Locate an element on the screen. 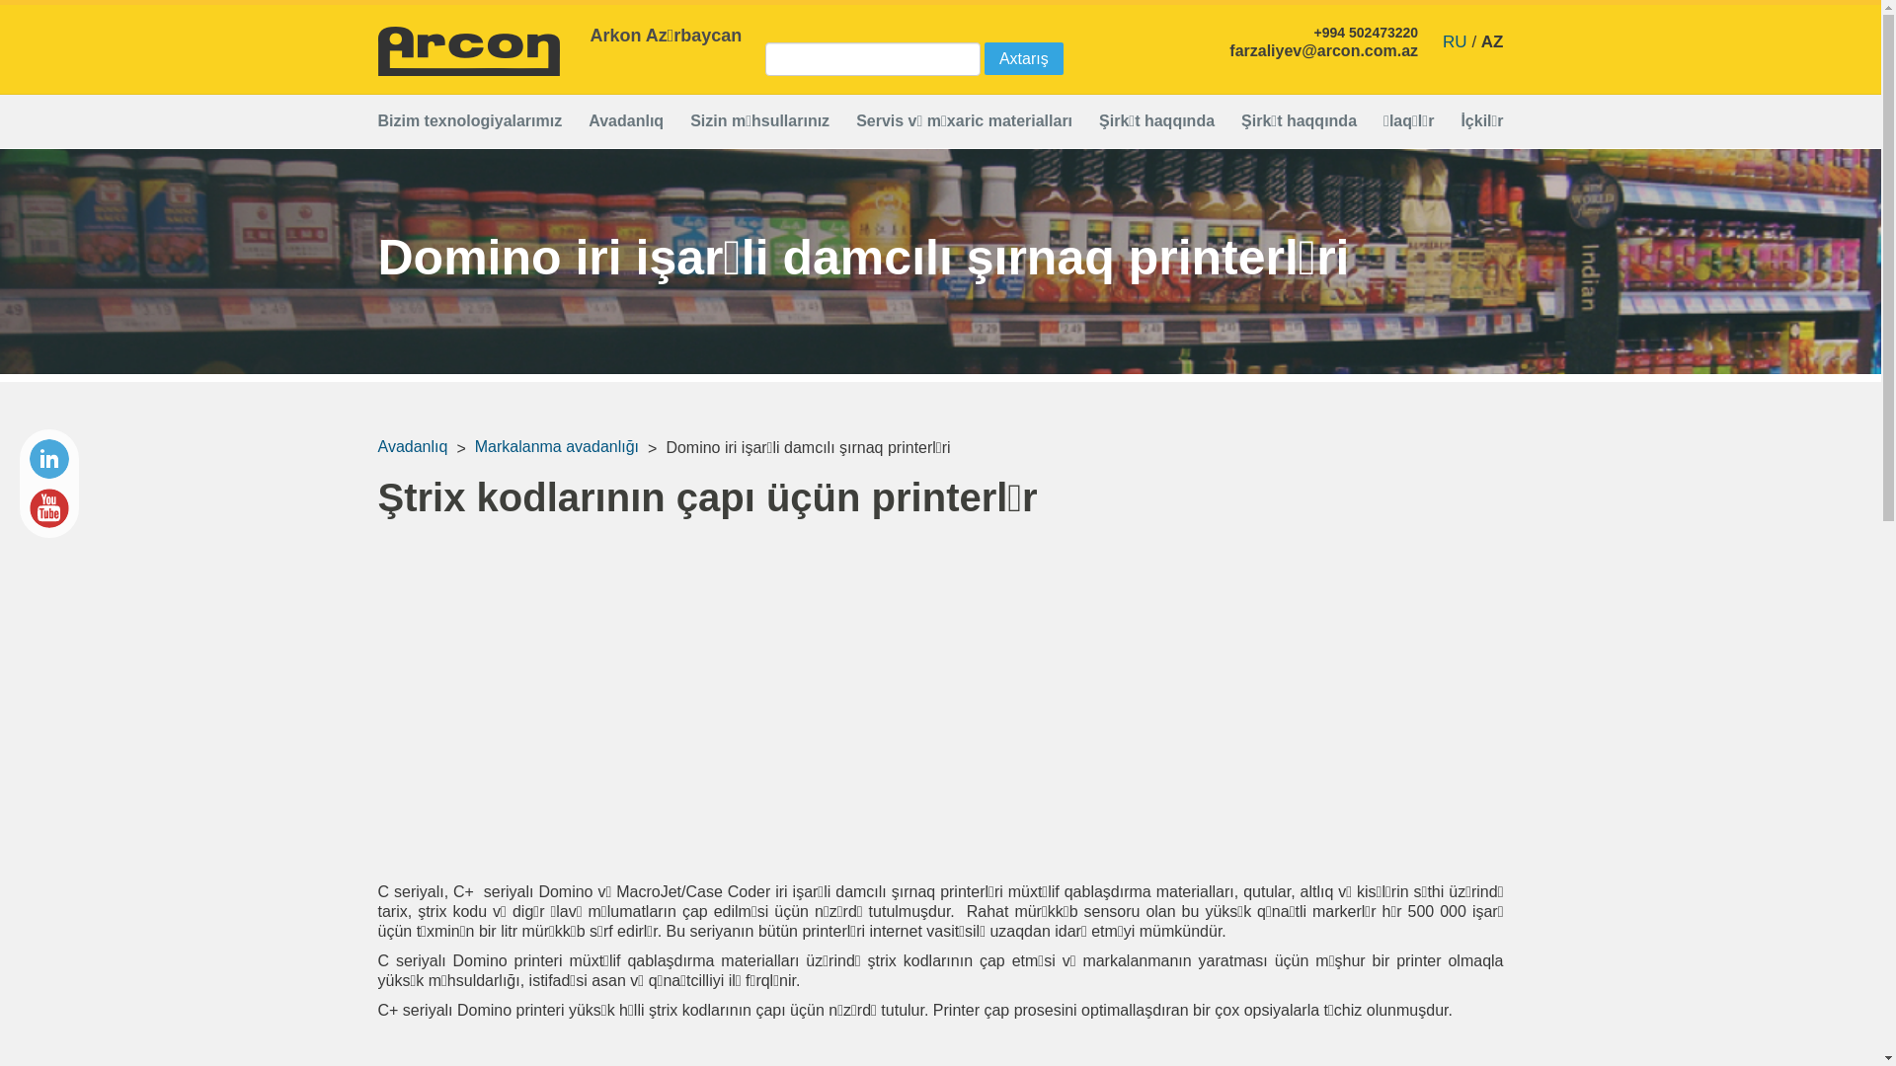  RU is located at coordinates (1456, 41).